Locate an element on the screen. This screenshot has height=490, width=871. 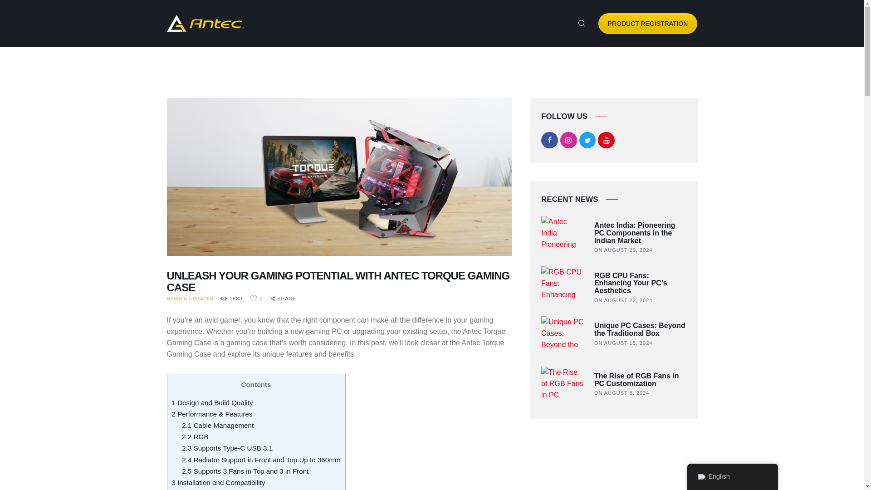
Product Registration is located at coordinates (648, 24).